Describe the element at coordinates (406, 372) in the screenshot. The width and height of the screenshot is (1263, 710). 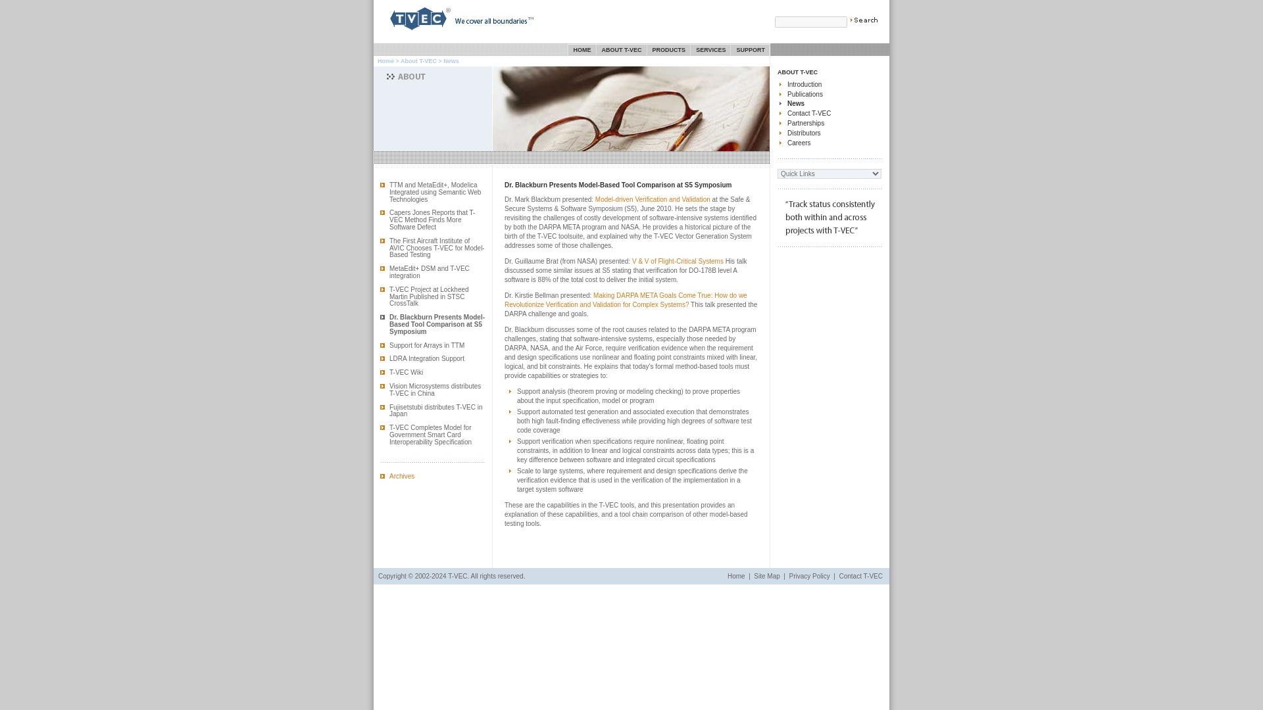
I see `T-VEC Wiki` at that location.